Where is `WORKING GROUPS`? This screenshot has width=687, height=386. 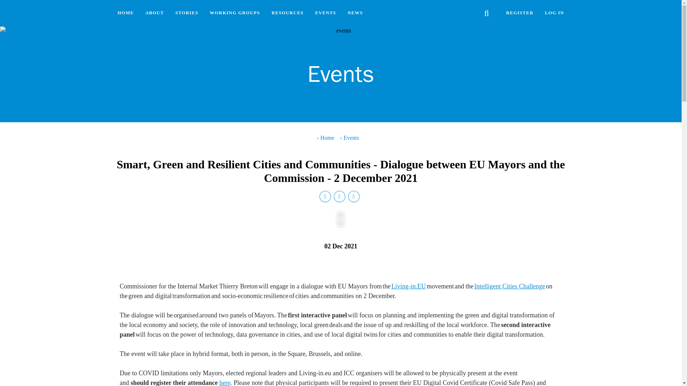
WORKING GROUPS is located at coordinates (235, 13).